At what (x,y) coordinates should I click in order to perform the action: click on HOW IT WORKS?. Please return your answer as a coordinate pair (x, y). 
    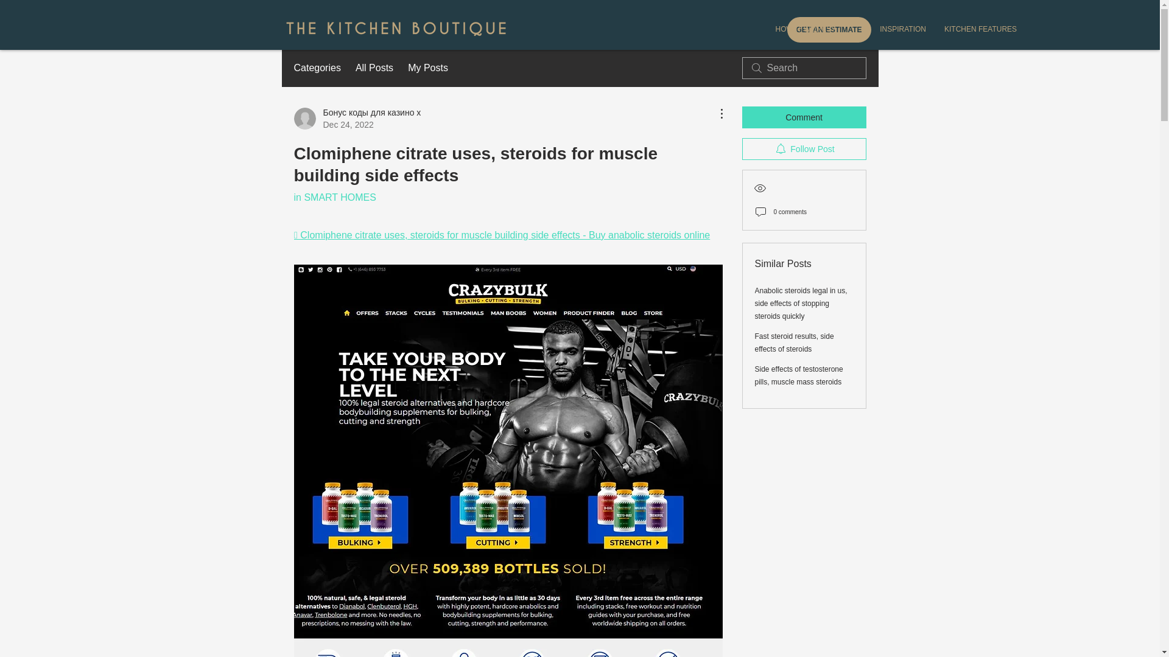
    Looking at the image, I should click on (799, 29).